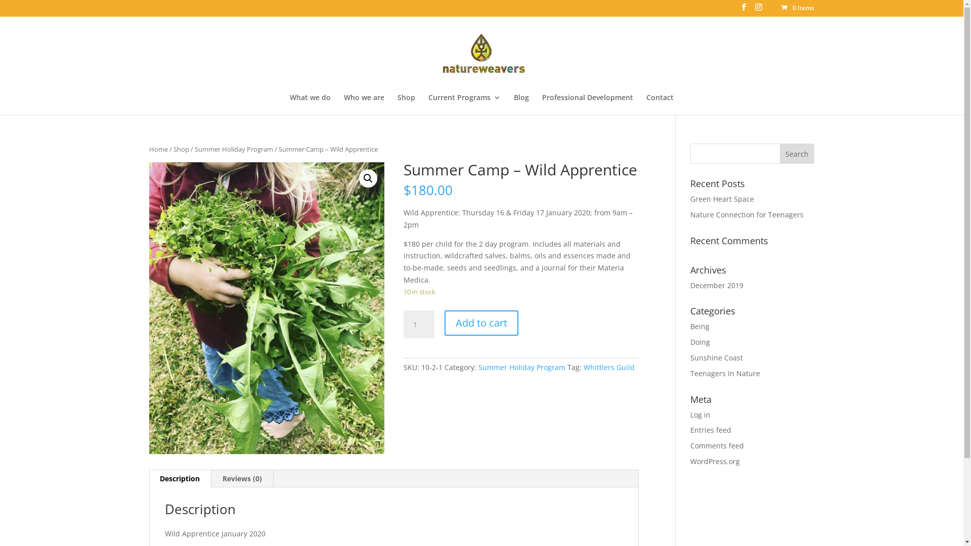 Image resolution: width=971 pixels, height=546 pixels. What do you see at coordinates (588, 104) in the screenshot?
I see `Professional Development` at bounding box center [588, 104].